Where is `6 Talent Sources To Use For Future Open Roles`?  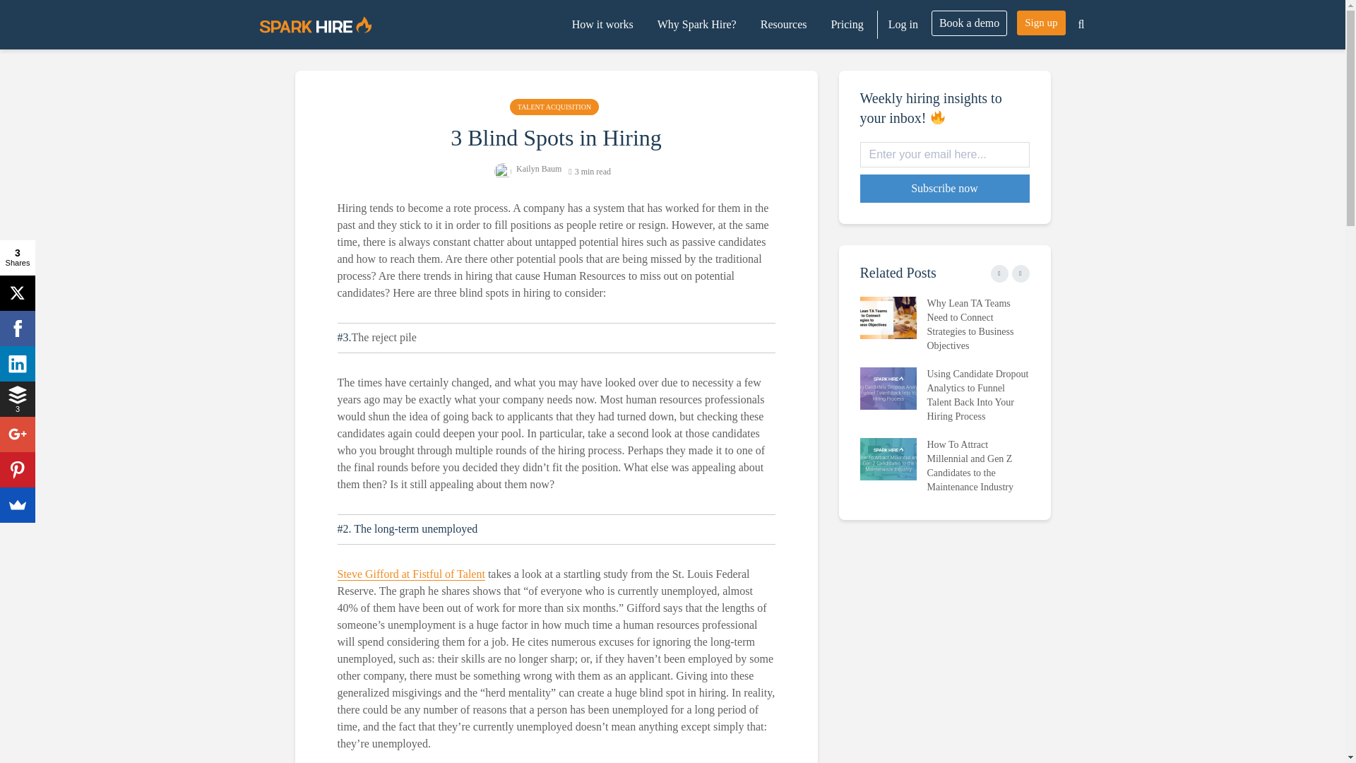 6 Talent Sources To Use For Future Open Roles is located at coordinates (1057, 472).